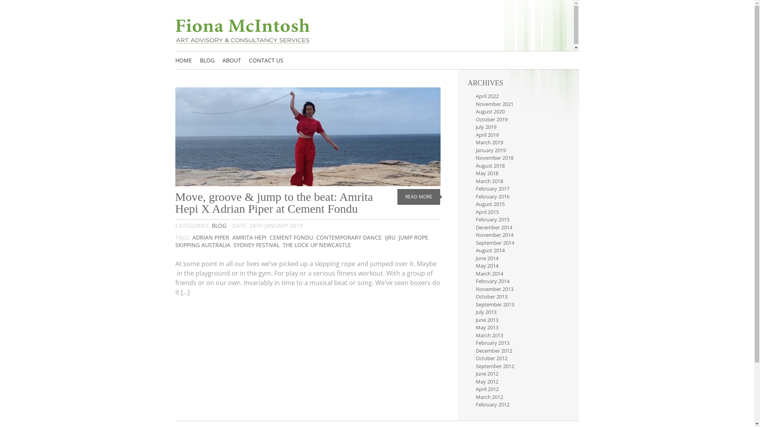 This screenshot has width=760, height=427. I want to click on February 2015, so click(492, 219).